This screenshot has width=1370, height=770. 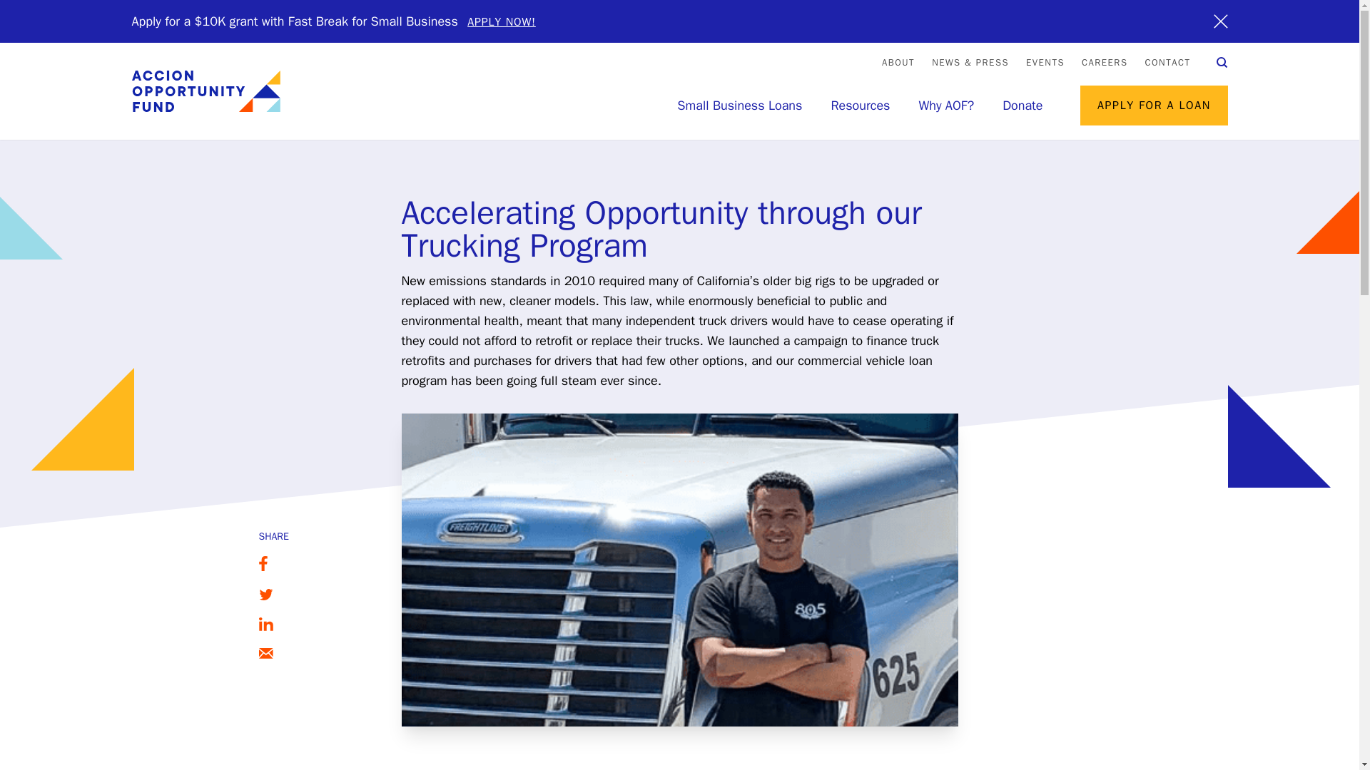 What do you see at coordinates (739, 106) in the screenshot?
I see `Small Business Loans` at bounding box center [739, 106].